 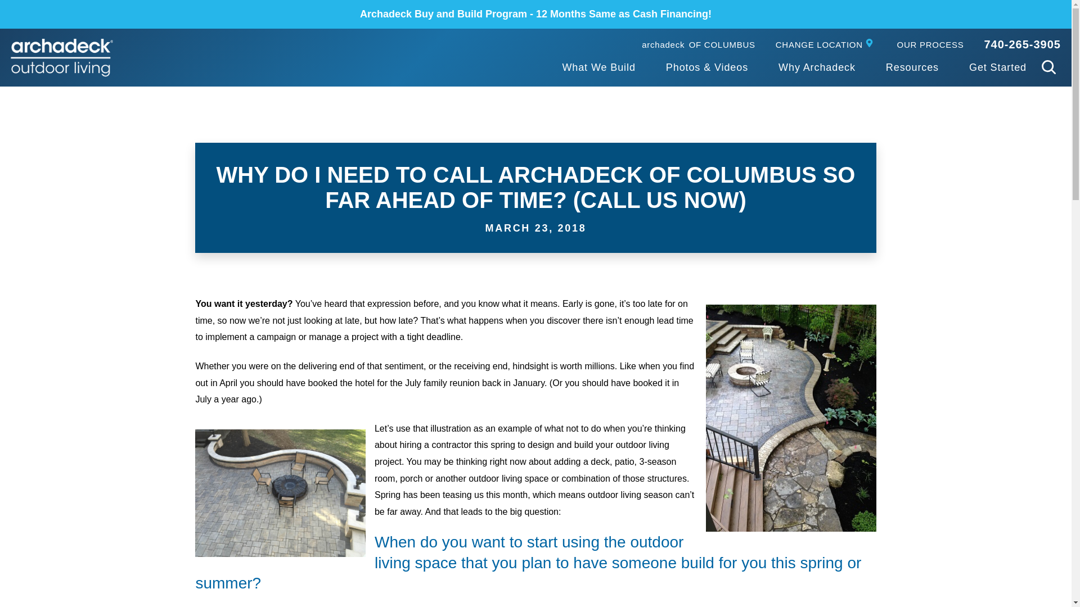 What do you see at coordinates (62, 58) in the screenshot?
I see `Archadeck` at bounding box center [62, 58].